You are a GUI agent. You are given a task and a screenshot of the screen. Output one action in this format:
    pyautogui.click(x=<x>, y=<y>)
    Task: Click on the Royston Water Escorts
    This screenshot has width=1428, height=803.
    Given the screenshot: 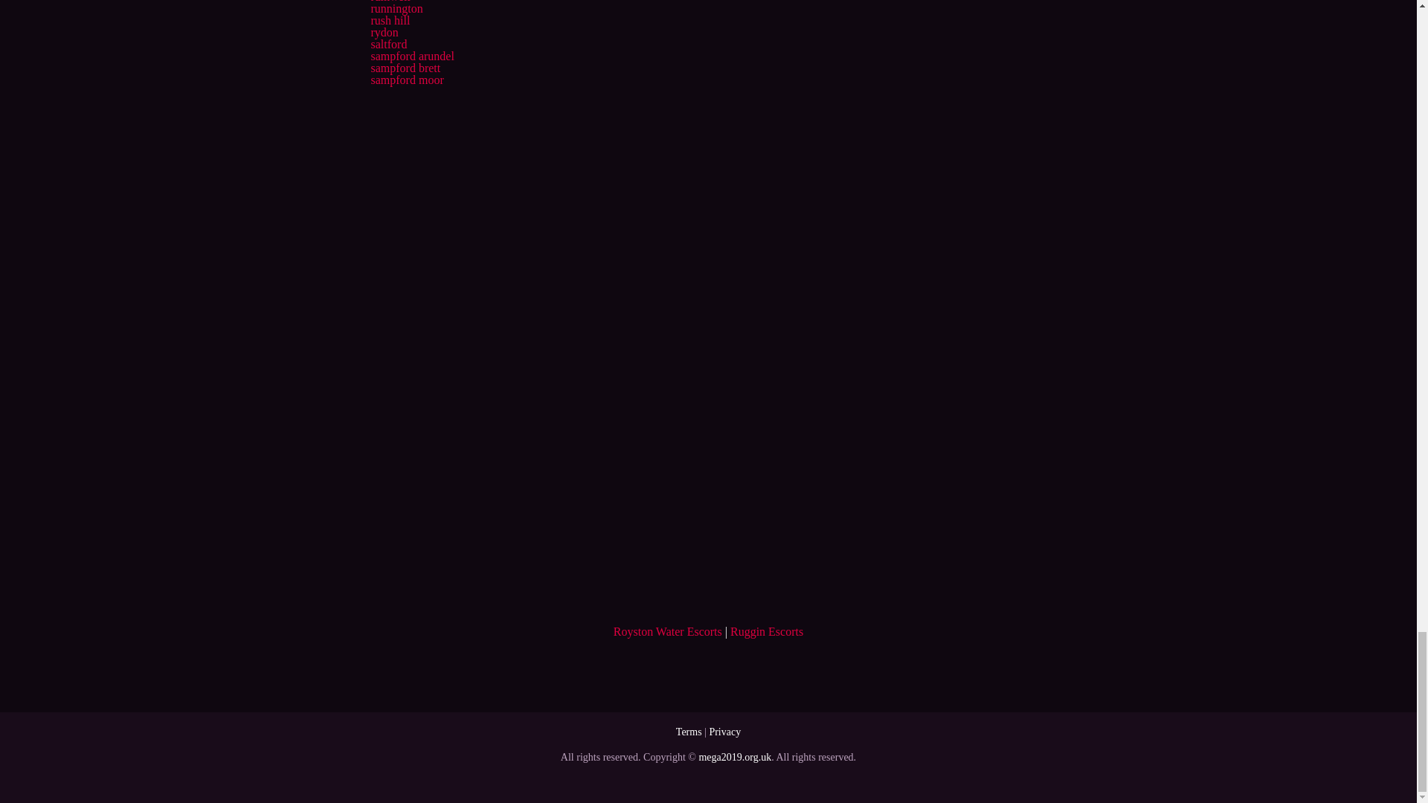 What is the action you would take?
    pyautogui.click(x=668, y=631)
    